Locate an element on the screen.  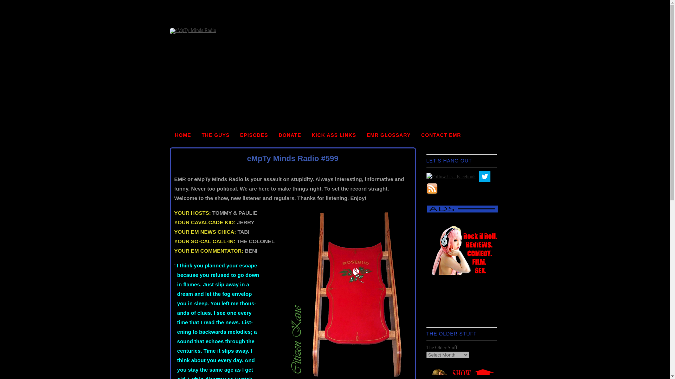
THE GUYS is located at coordinates (216, 135).